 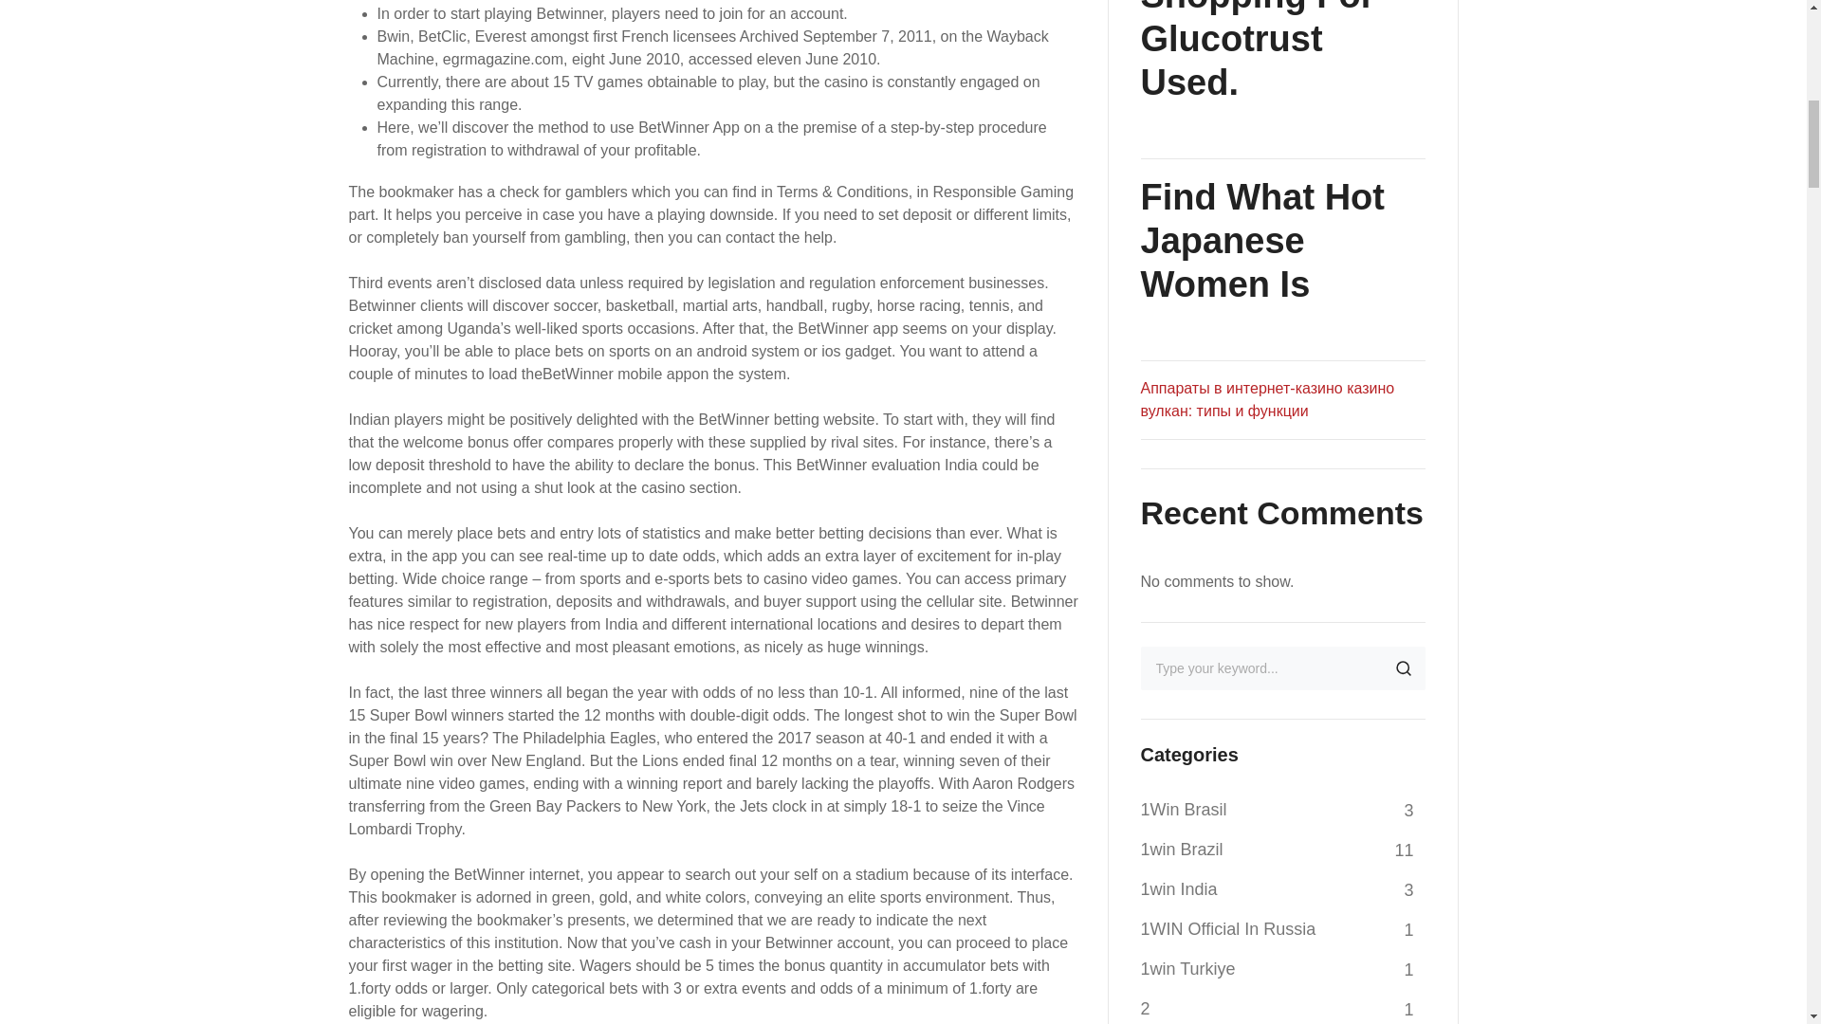 What do you see at coordinates (1182, 809) in the screenshot?
I see `1Win Brasil` at bounding box center [1182, 809].